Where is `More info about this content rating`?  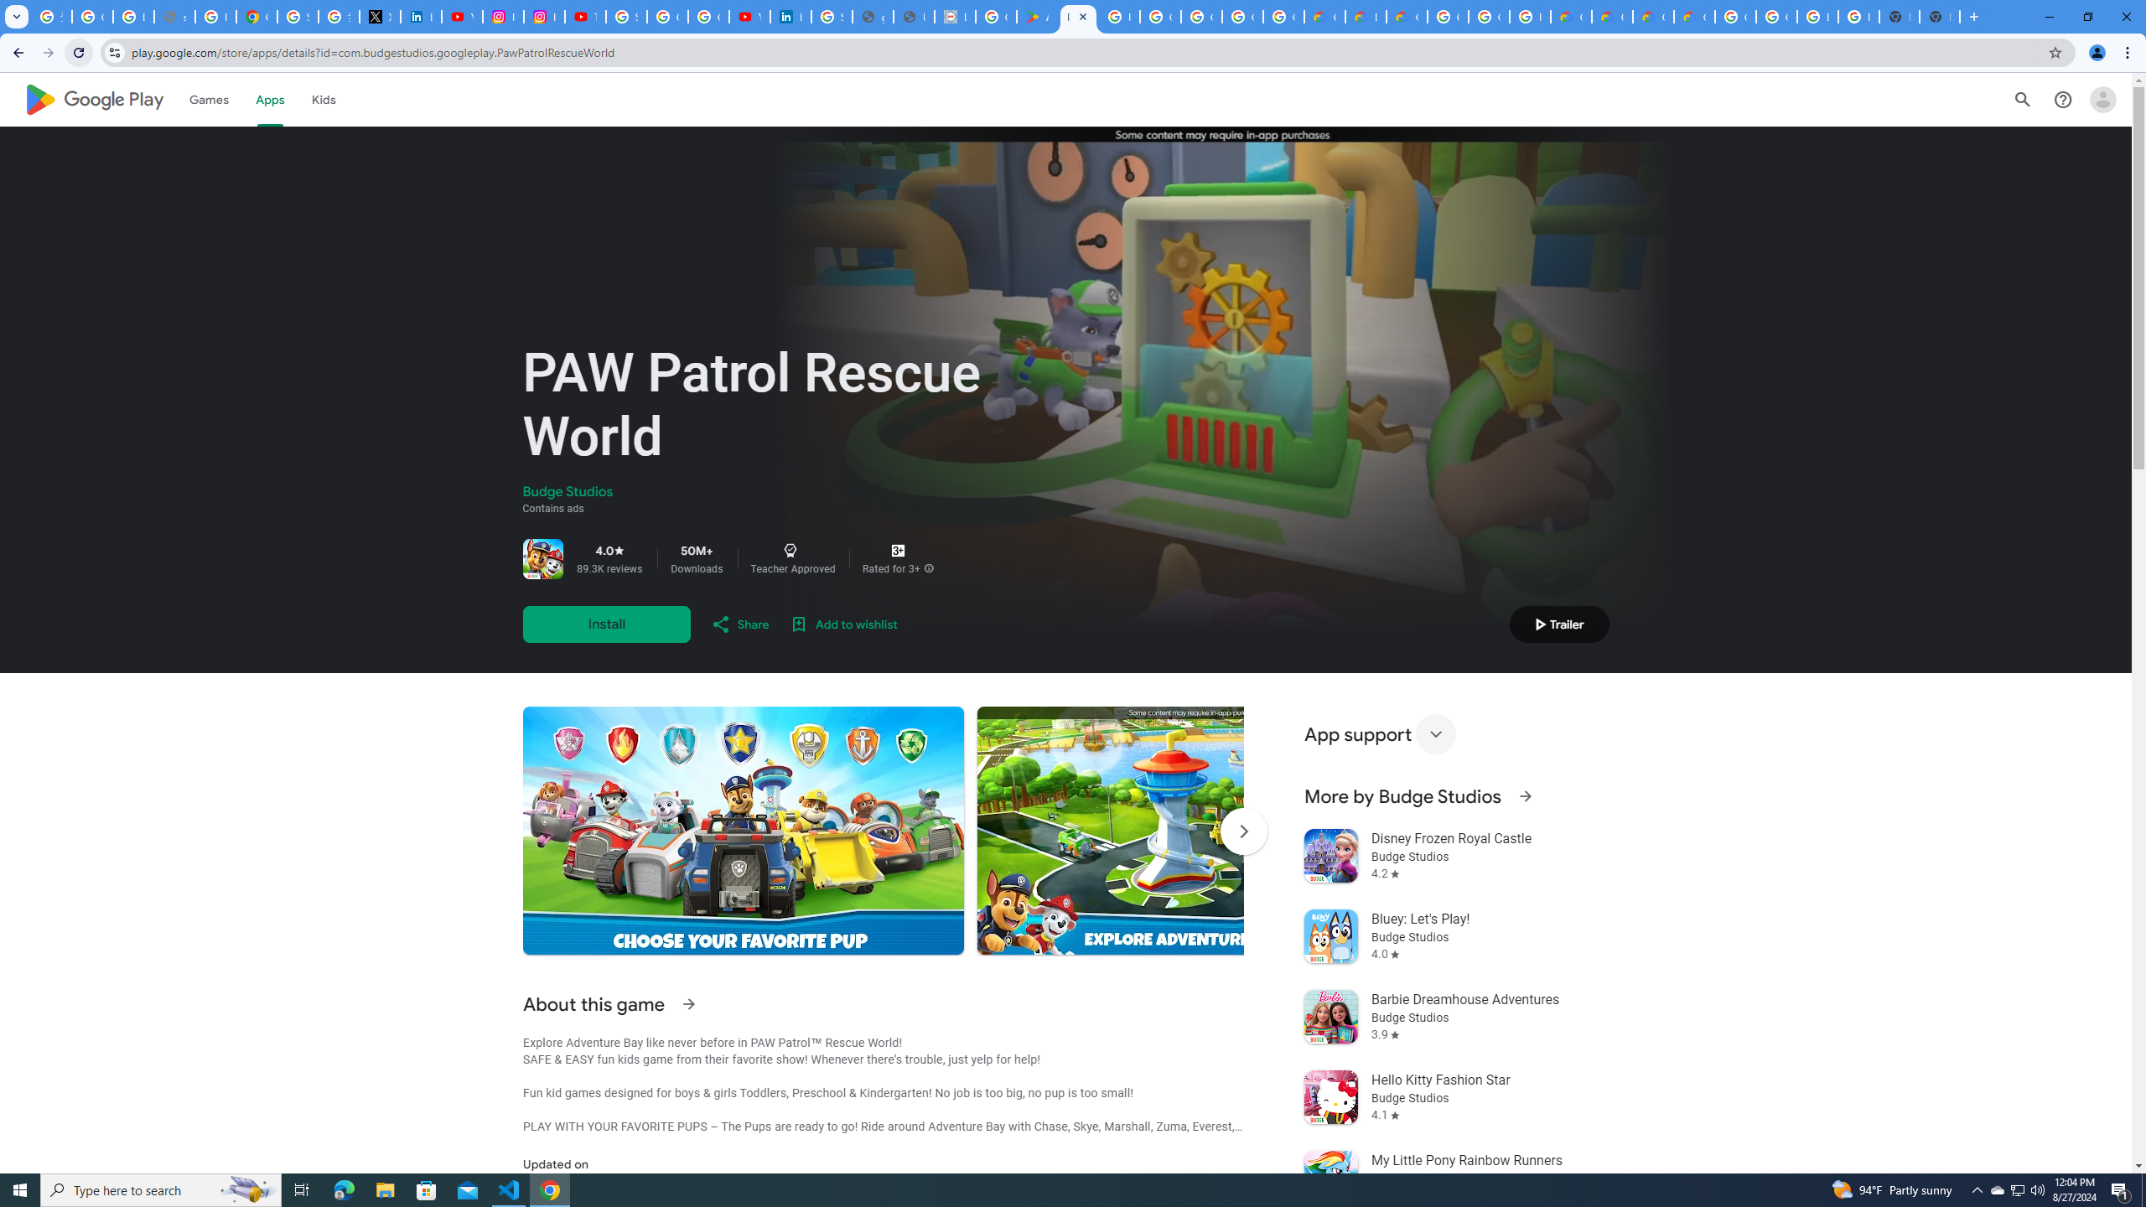 More info about this content rating is located at coordinates (929, 568).